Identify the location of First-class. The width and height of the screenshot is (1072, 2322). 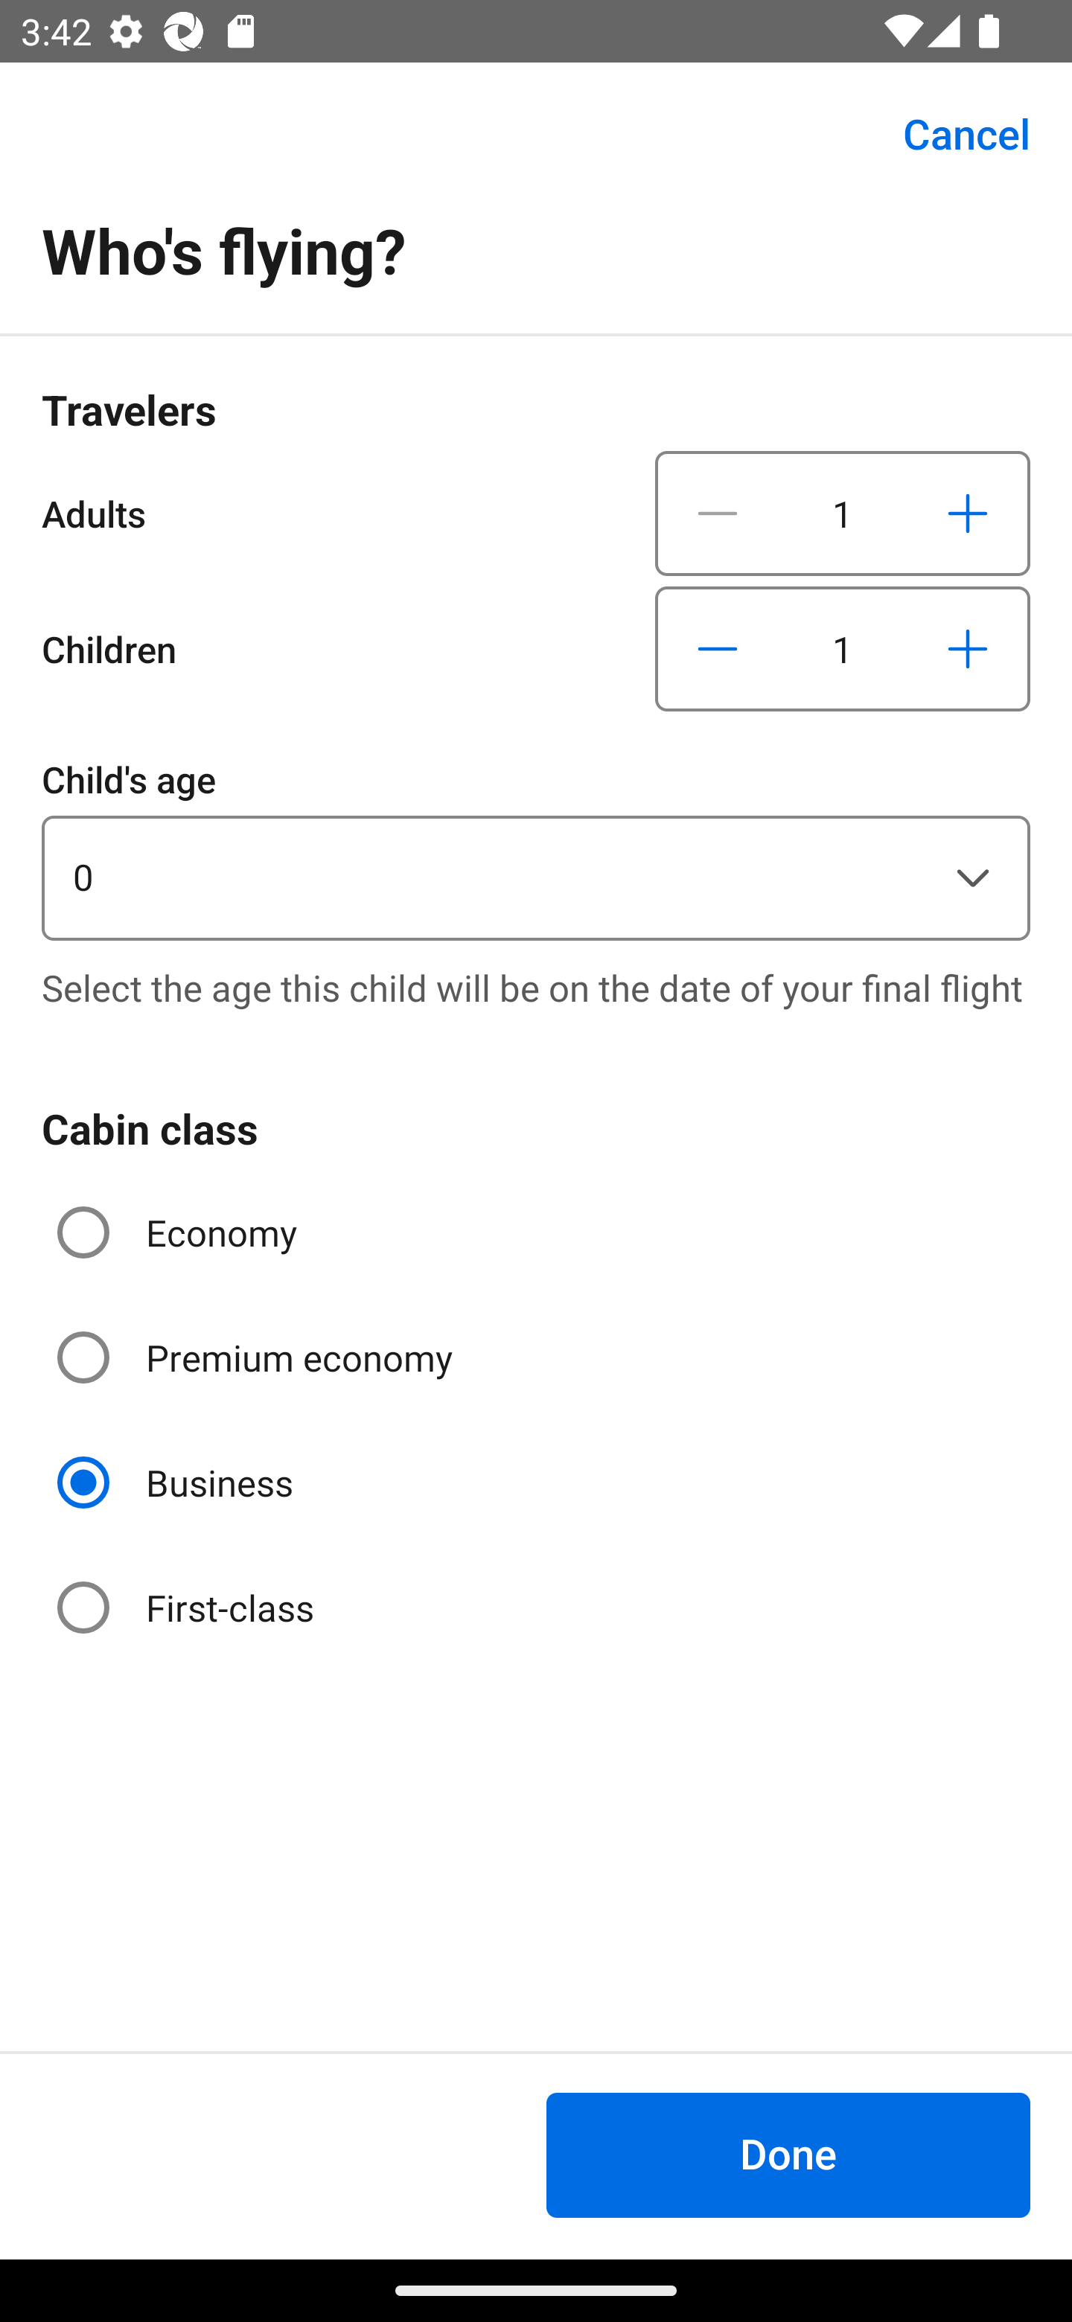
(188, 1606).